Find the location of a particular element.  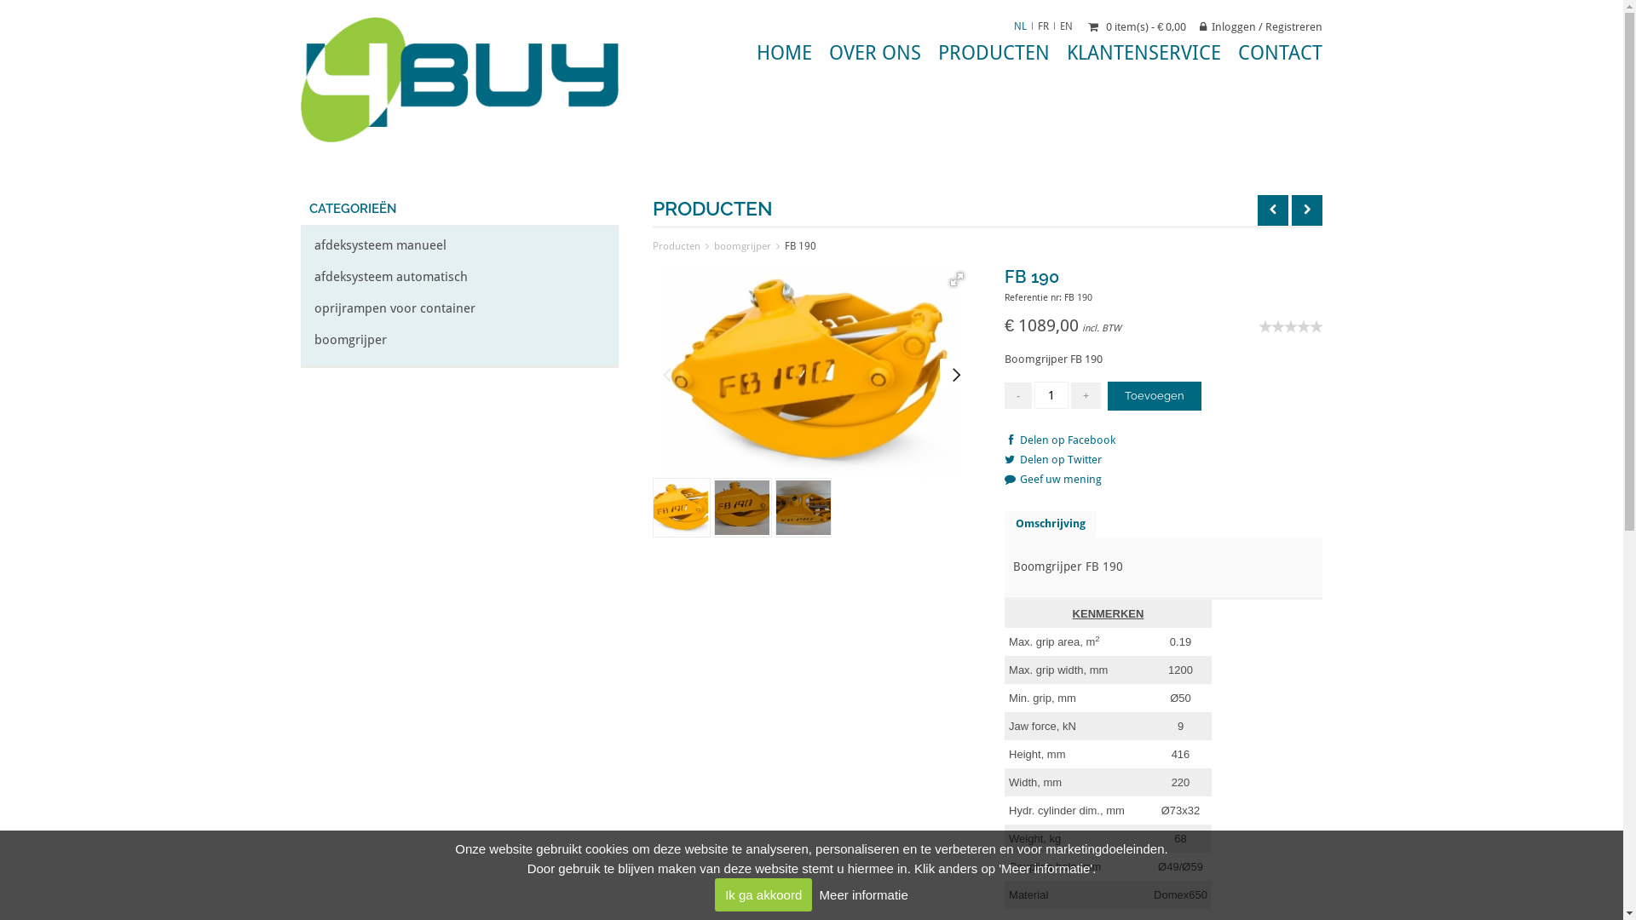

HOME is located at coordinates (784, 53).